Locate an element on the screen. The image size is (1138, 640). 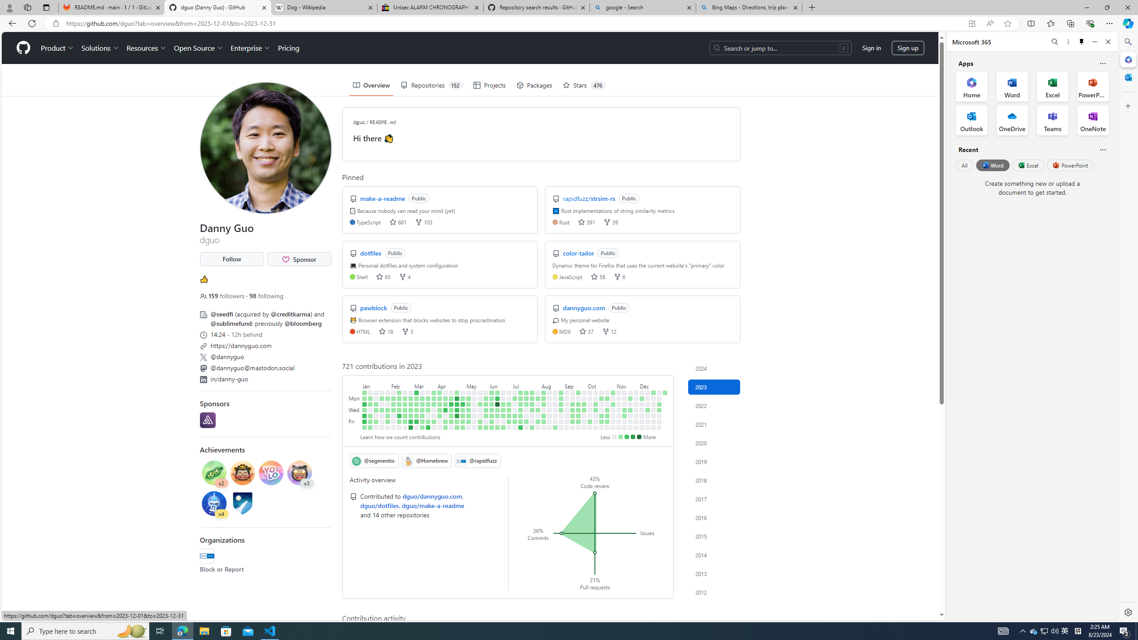
1 contribution on January 17th. is located at coordinates (377, 404).